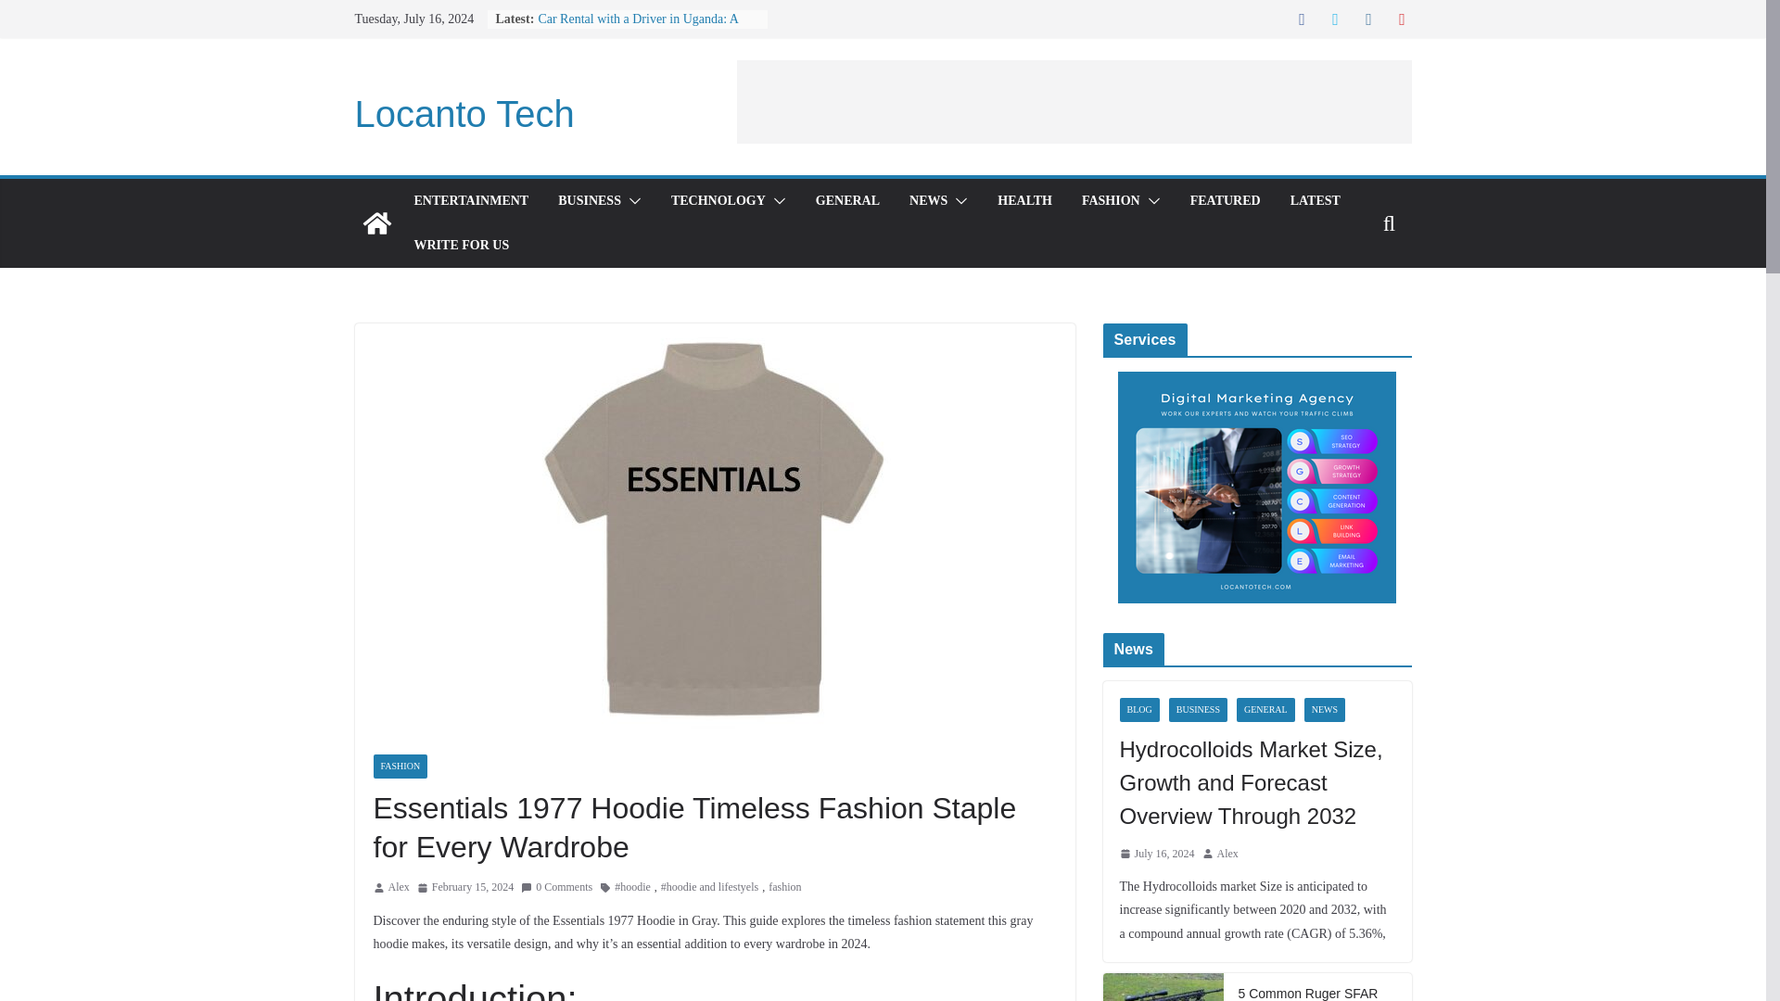  Describe the element at coordinates (556, 888) in the screenshot. I see `0 Comments` at that location.